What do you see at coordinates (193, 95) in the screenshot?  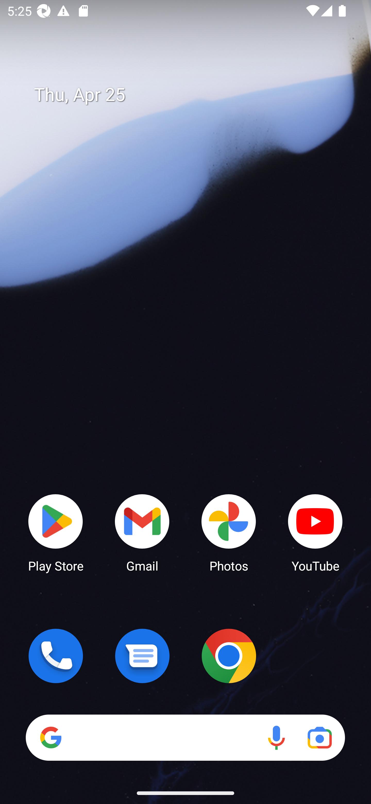 I see `Thu, Apr 25` at bounding box center [193, 95].